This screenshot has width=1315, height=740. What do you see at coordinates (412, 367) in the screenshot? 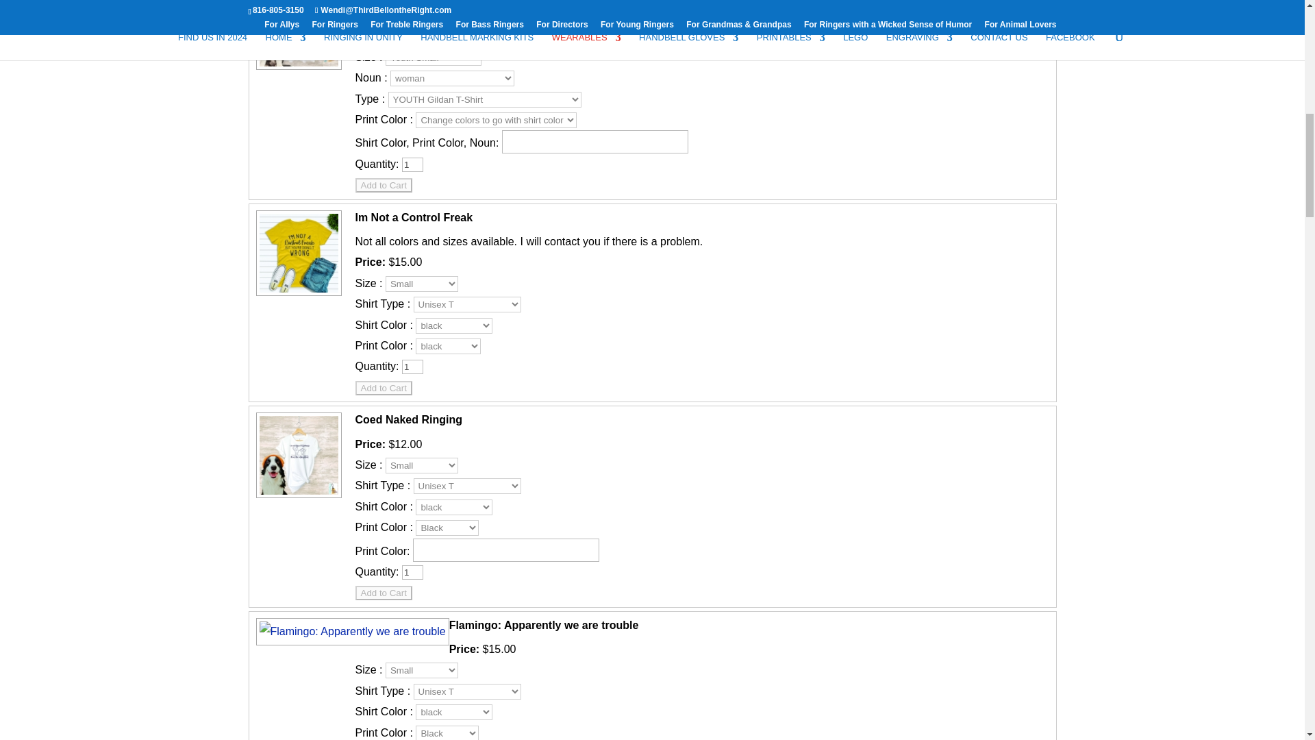
I see `1` at bounding box center [412, 367].